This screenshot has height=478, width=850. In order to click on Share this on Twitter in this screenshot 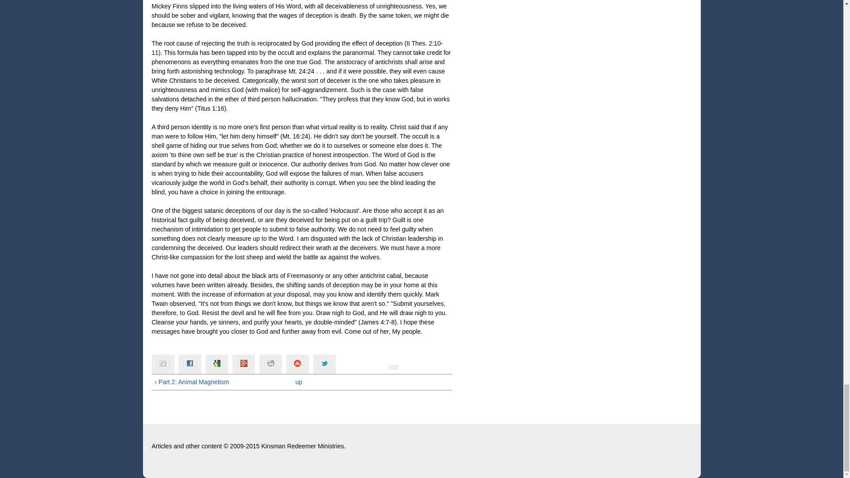, I will do `click(325, 364)`.